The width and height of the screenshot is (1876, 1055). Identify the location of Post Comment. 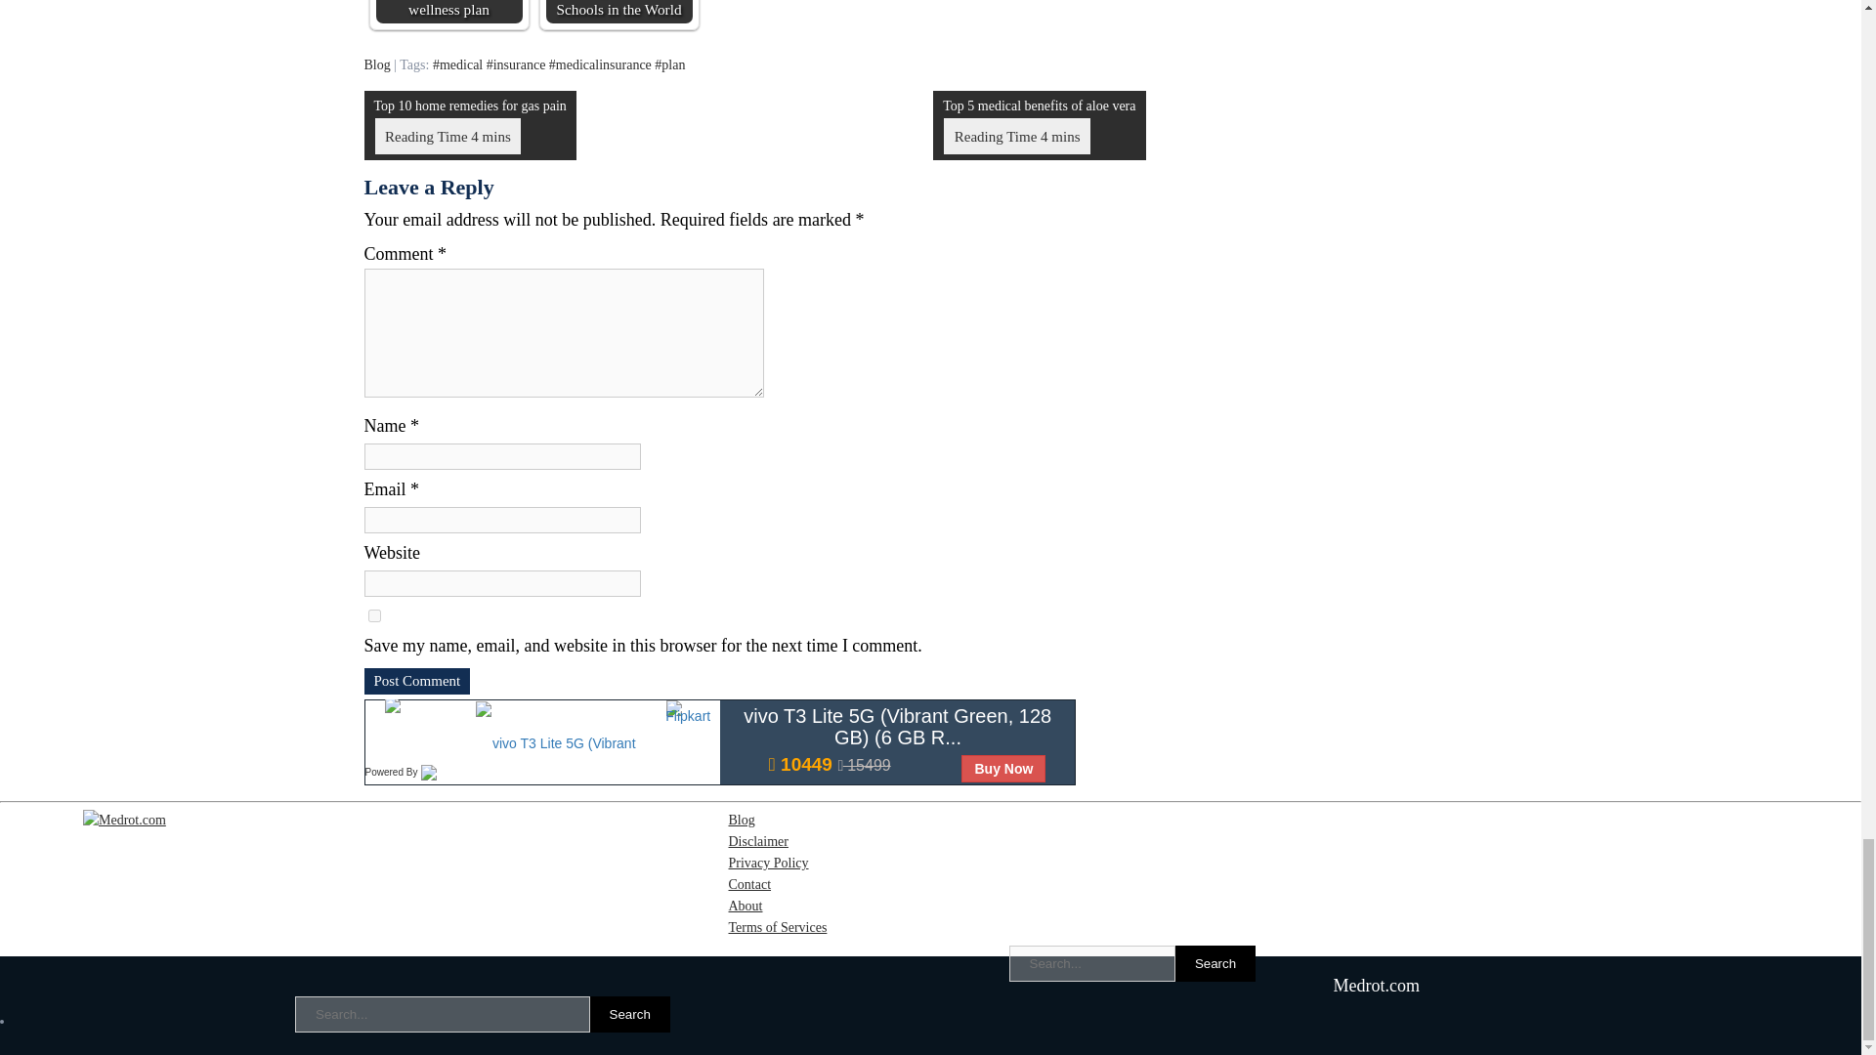
(416, 680).